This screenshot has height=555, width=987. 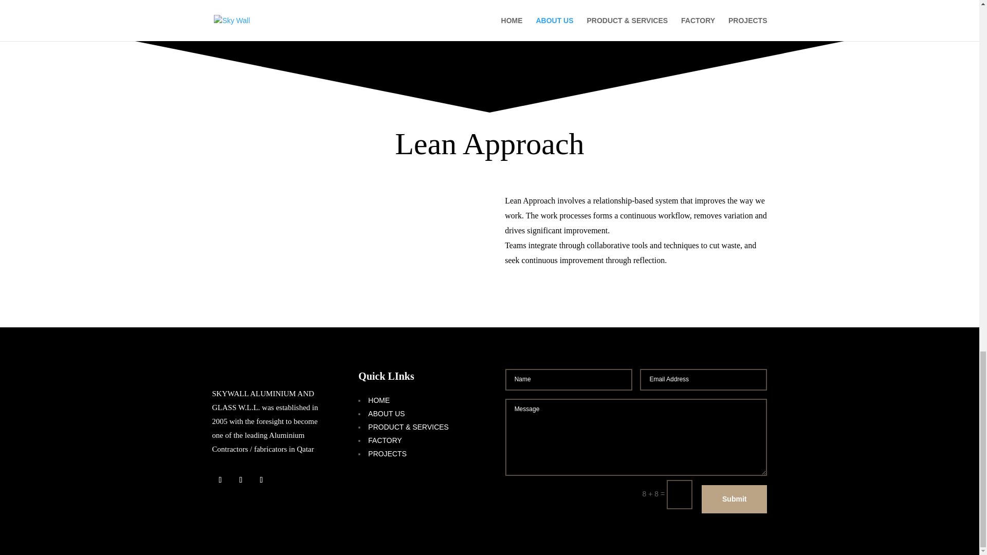 I want to click on ABOUT US, so click(x=387, y=414).